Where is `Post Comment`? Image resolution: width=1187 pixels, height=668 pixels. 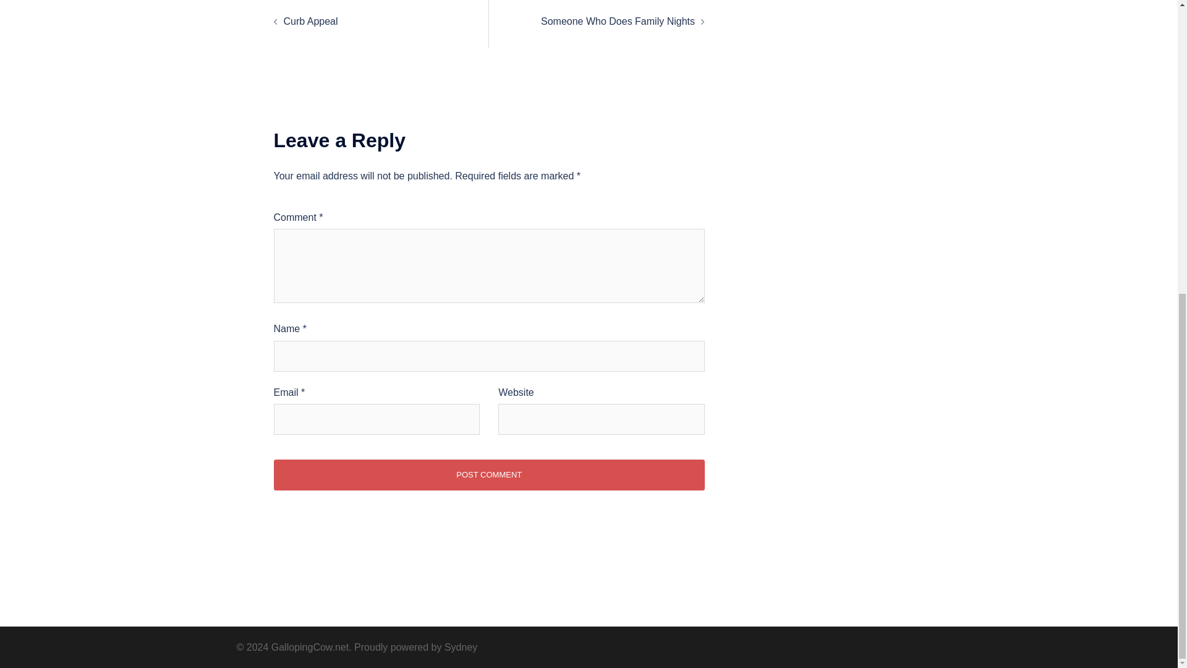
Post Comment is located at coordinates (488, 475).